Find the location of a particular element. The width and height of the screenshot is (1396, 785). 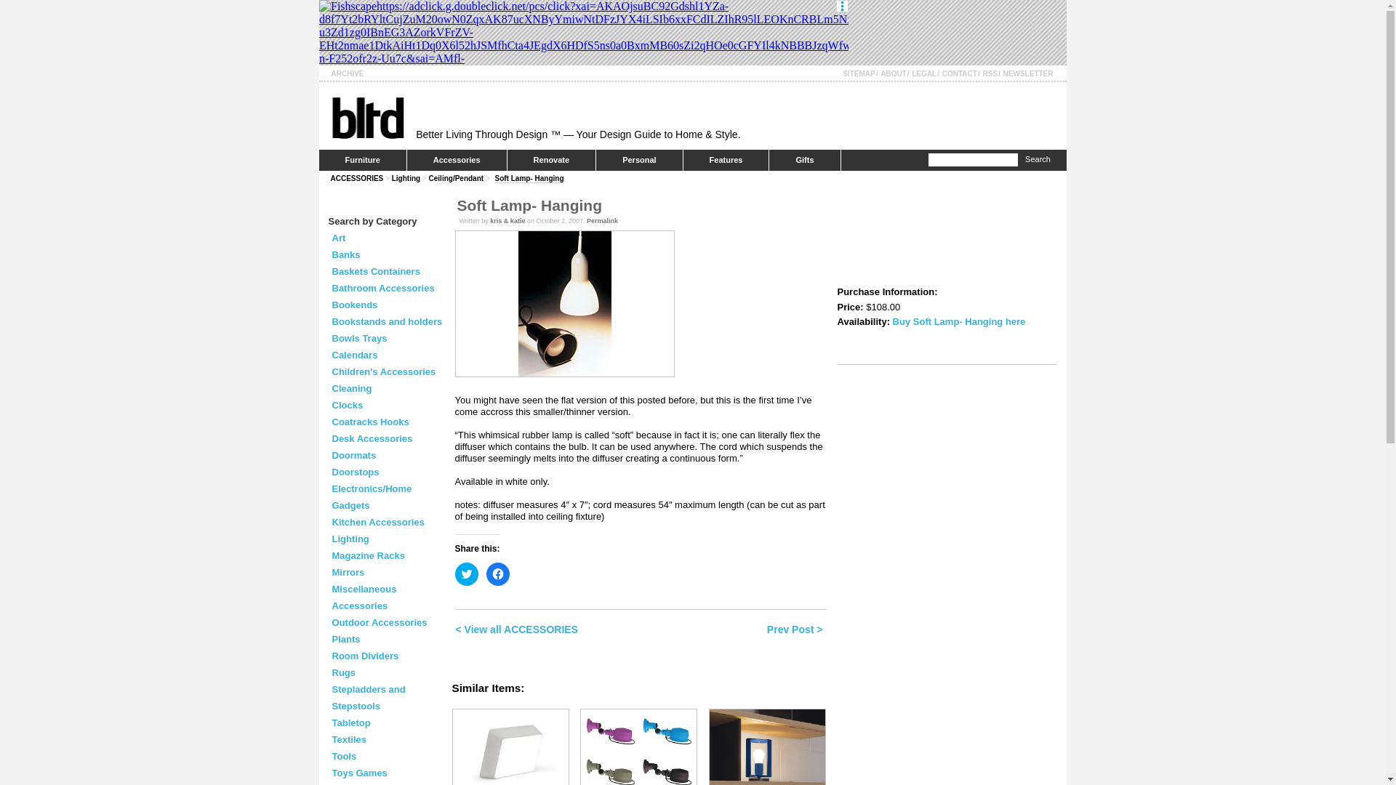

Gifts is located at coordinates (804, 160).